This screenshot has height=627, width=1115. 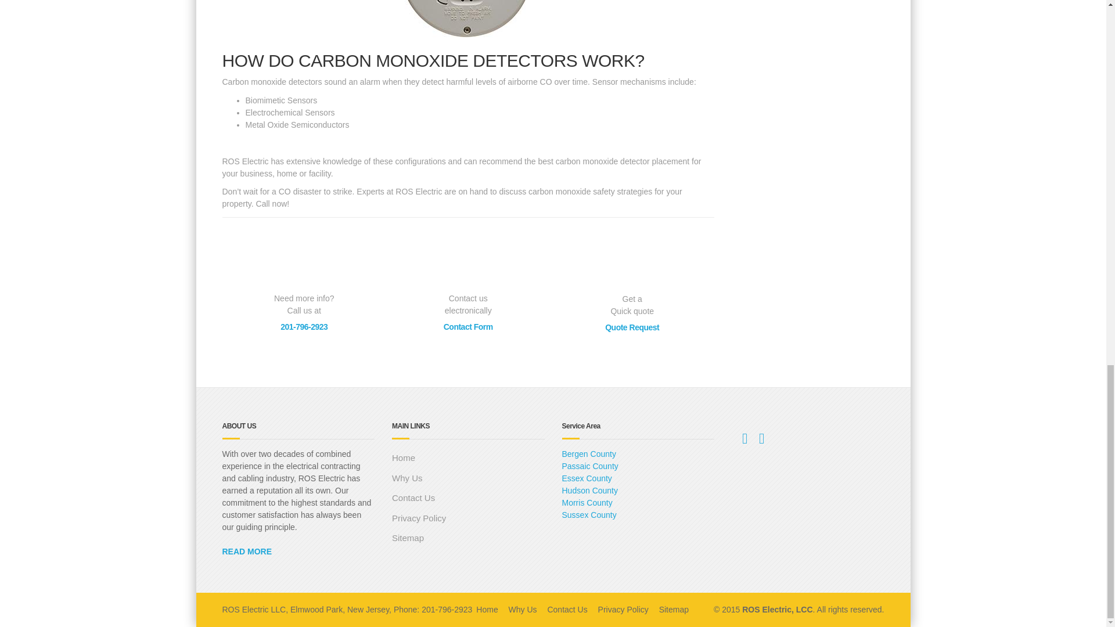 What do you see at coordinates (468, 498) in the screenshot?
I see `Contact Us` at bounding box center [468, 498].